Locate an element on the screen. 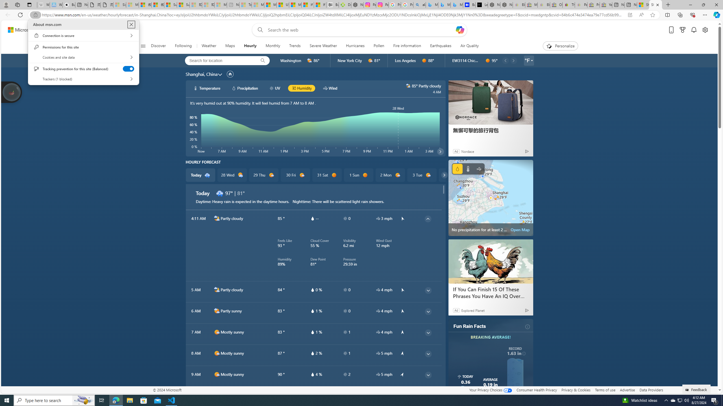 The height and width of the screenshot is (406, 723). Open Map is located at coordinates (520, 230).